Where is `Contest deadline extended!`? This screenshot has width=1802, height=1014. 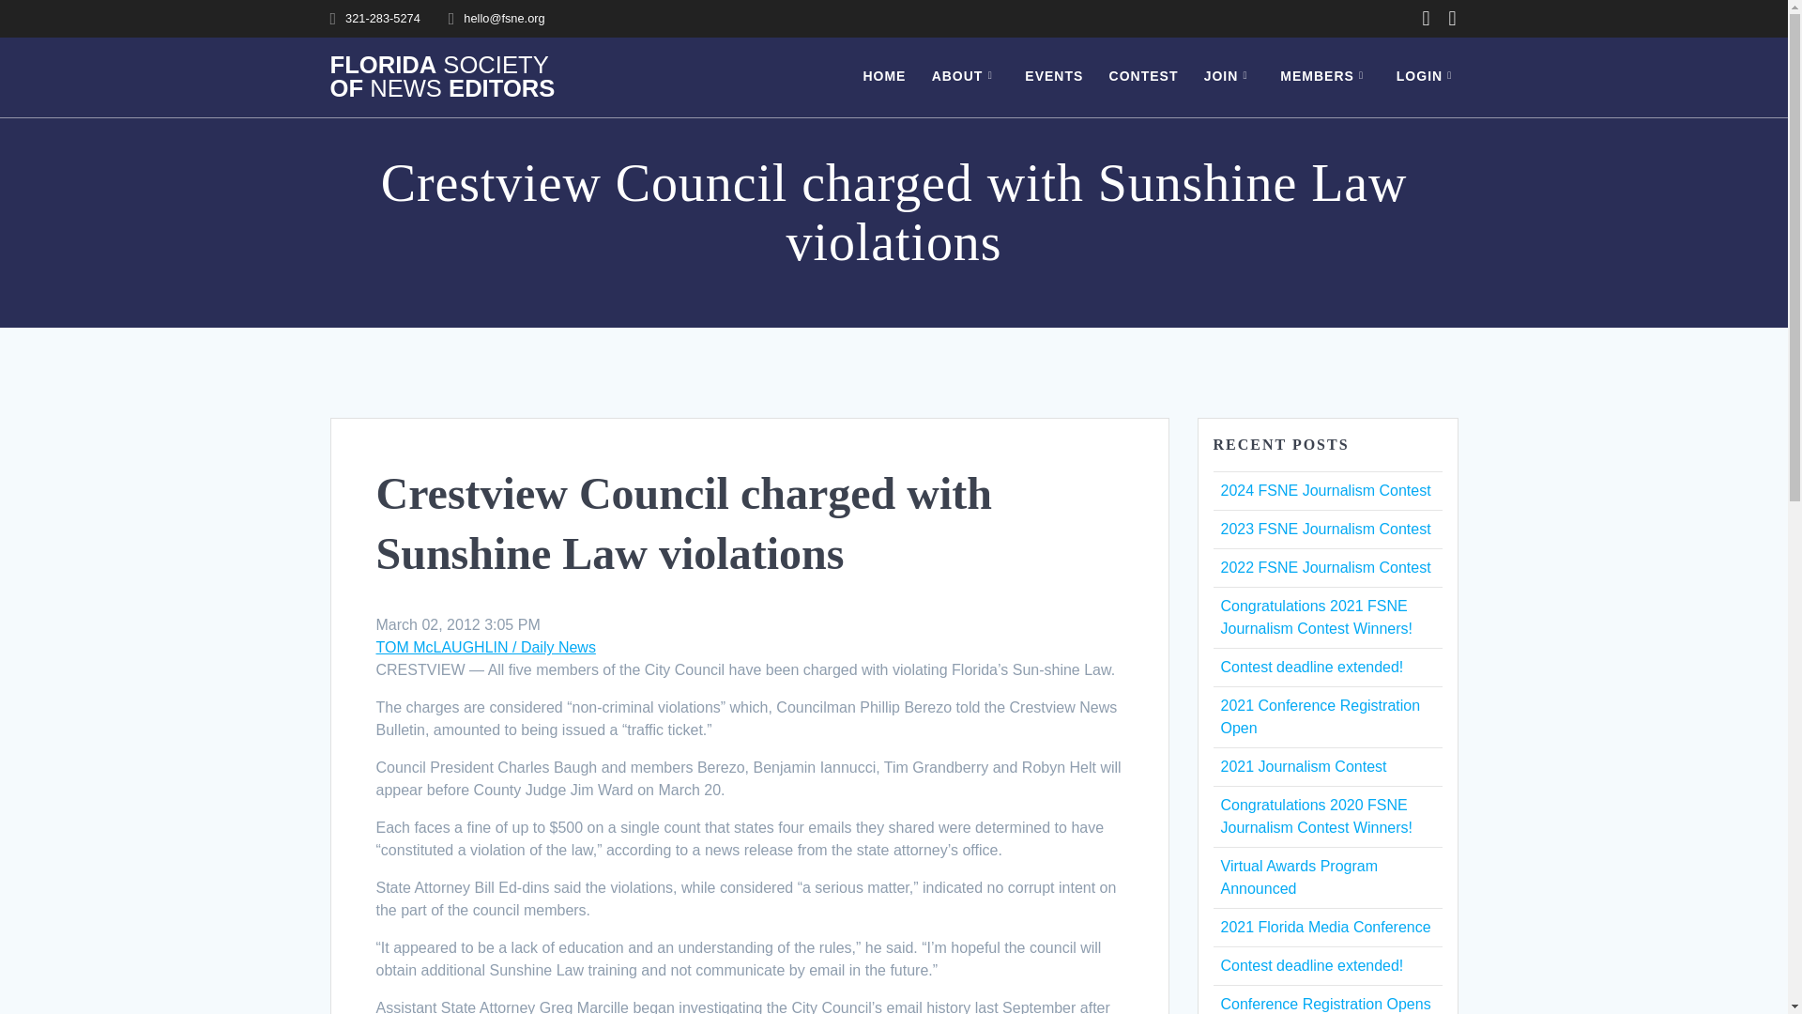
Contest deadline extended! is located at coordinates (1311, 667).